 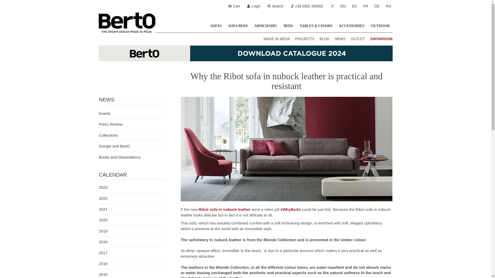 What do you see at coordinates (288, 26) in the screenshot?
I see `BEDS` at bounding box center [288, 26].